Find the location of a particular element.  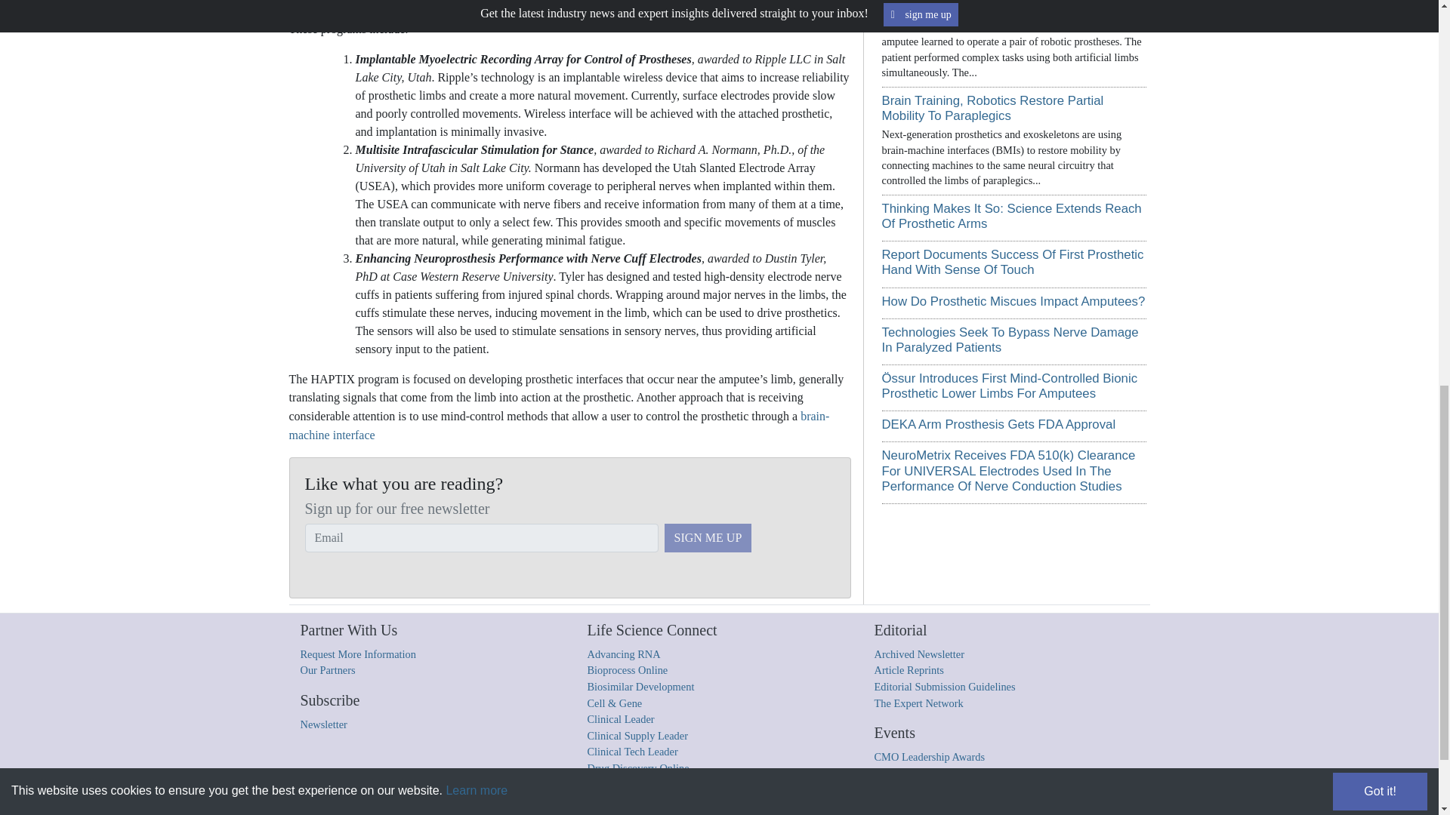

How Do Prosthetic Miscues Impact Amputees? is located at coordinates (1013, 301).